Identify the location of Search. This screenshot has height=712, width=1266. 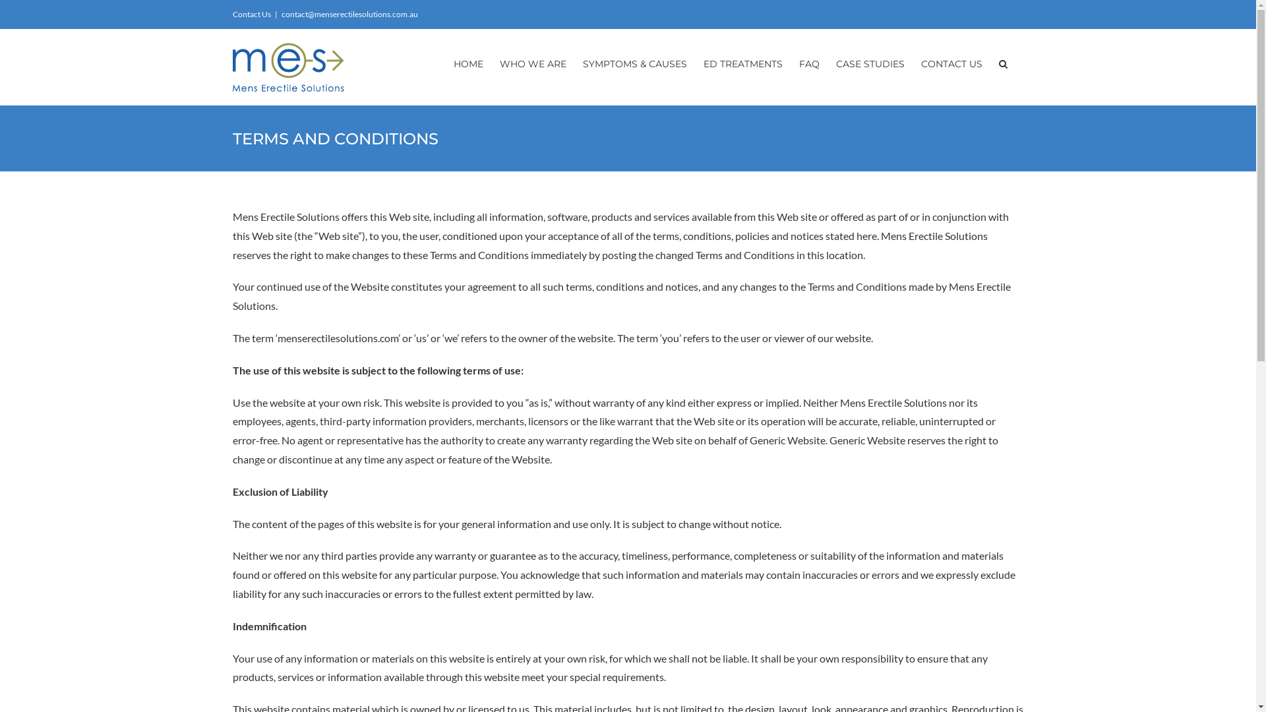
(1002, 64).